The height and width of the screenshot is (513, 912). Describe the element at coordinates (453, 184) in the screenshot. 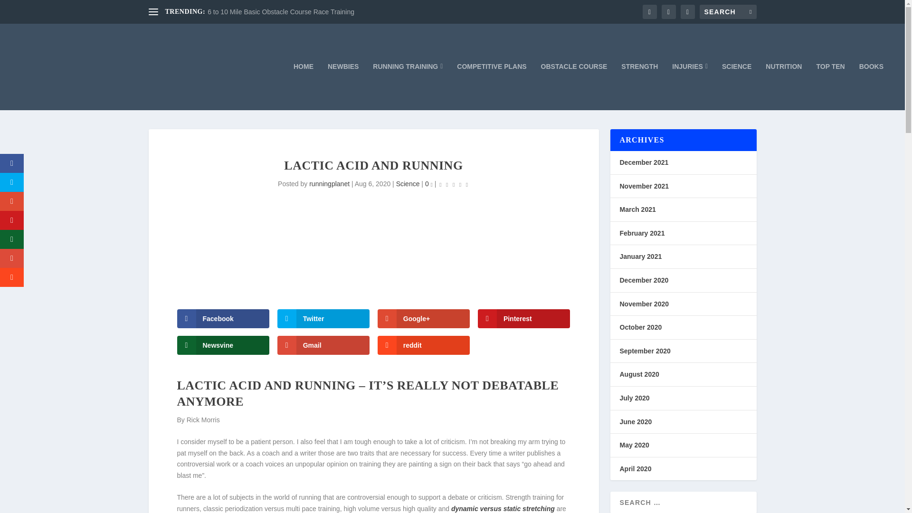

I see `Rating: 0.00` at that location.